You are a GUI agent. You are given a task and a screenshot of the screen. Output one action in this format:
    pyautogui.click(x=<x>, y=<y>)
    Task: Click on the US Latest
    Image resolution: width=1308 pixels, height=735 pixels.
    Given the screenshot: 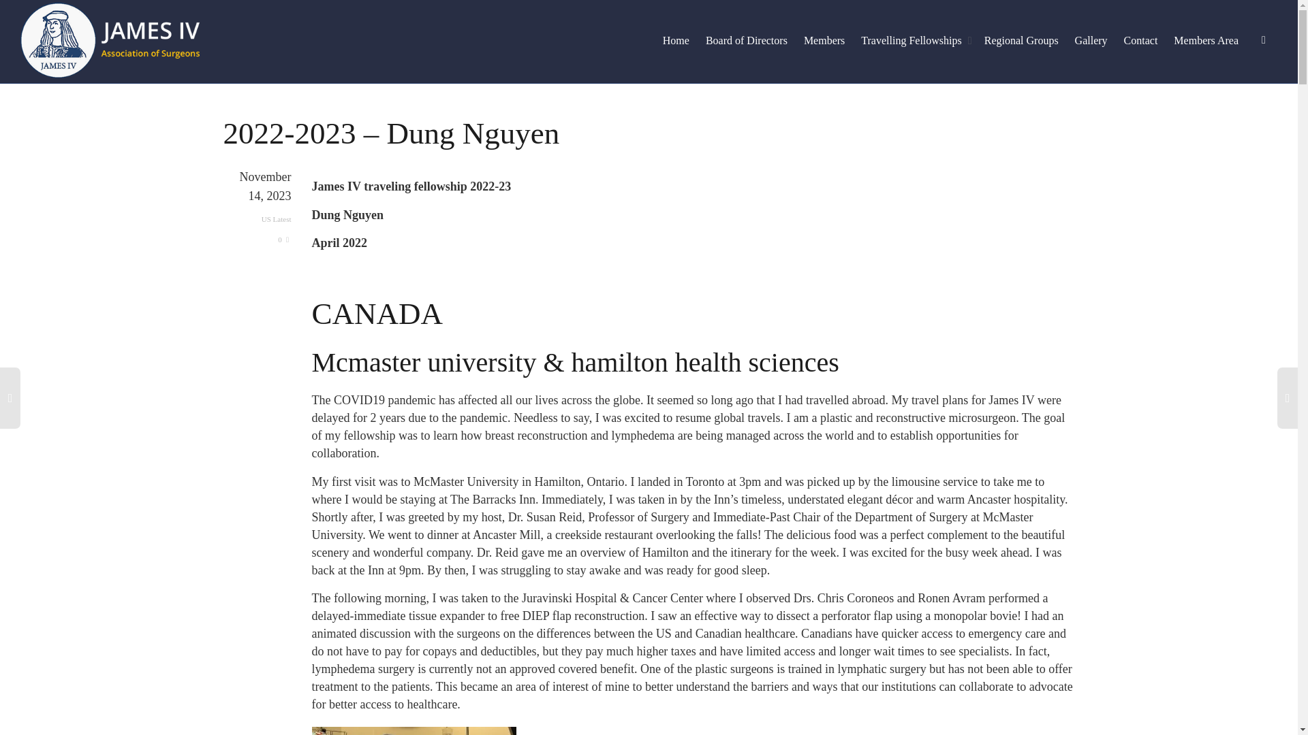 What is the action you would take?
    pyautogui.click(x=277, y=219)
    